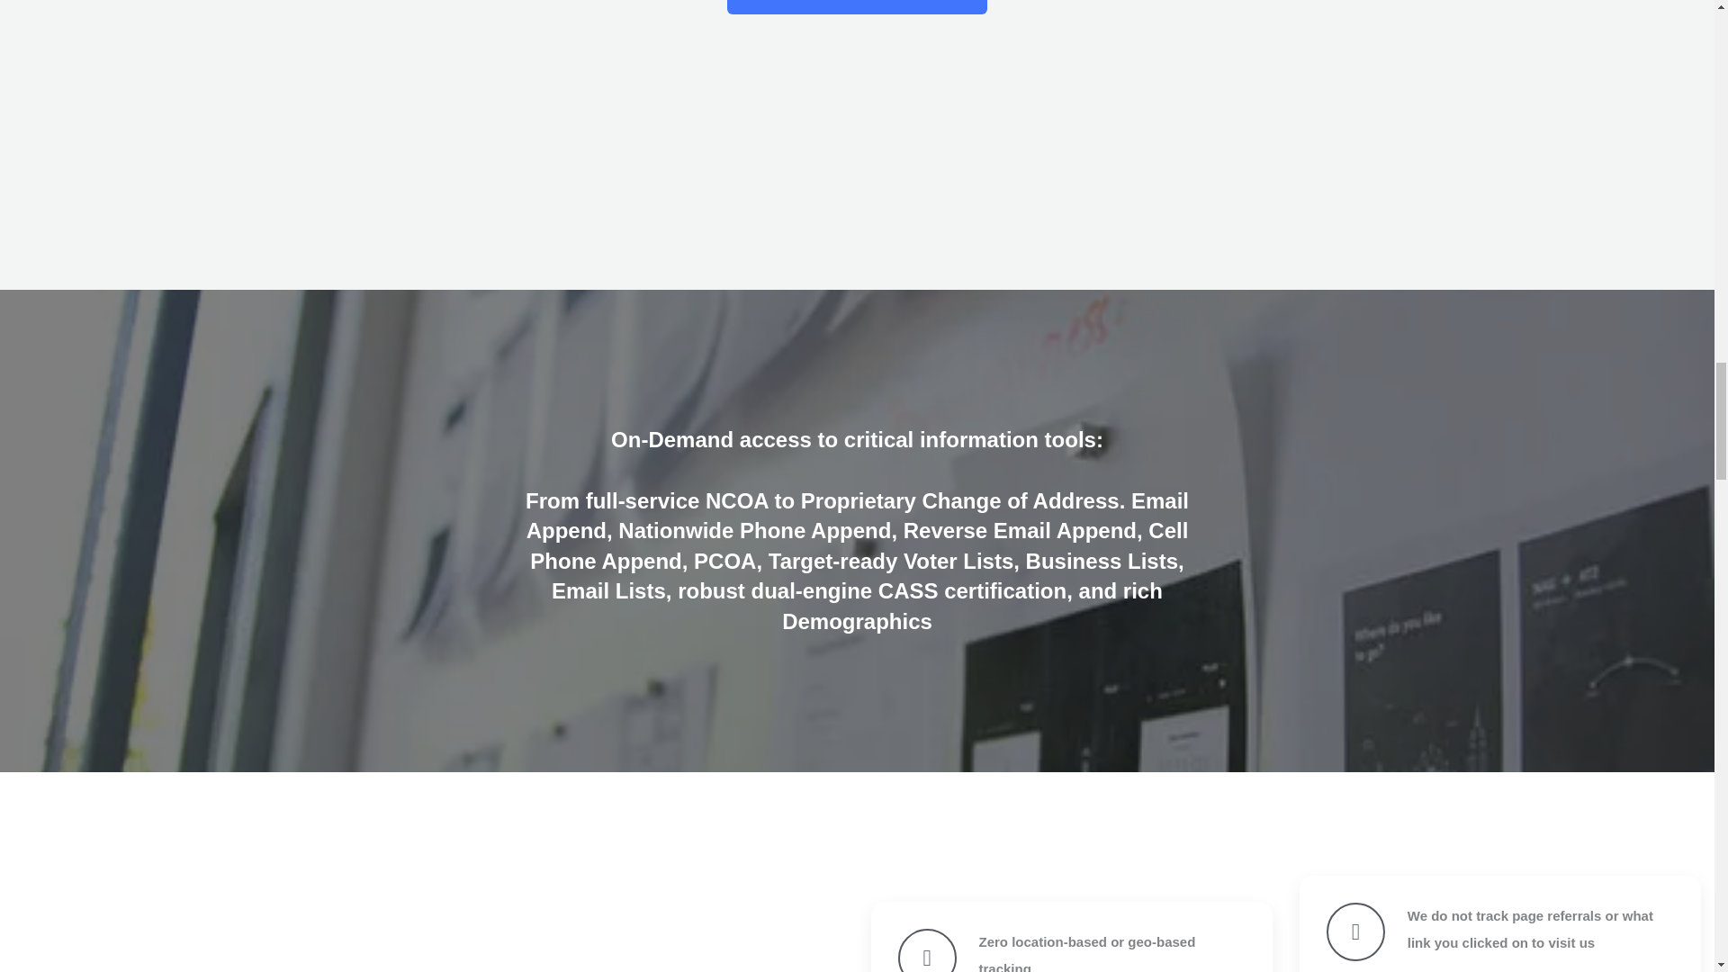  Describe the element at coordinates (857, 7) in the screenshot. I see `UPDATE YOUR LIST TODAY` at that location.